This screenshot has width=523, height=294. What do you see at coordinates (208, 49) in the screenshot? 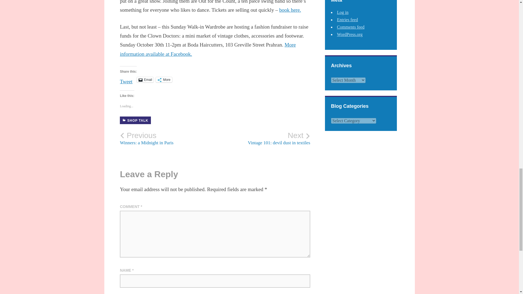
I see `More information available at Facebook.` at bounding box center [208, 49].